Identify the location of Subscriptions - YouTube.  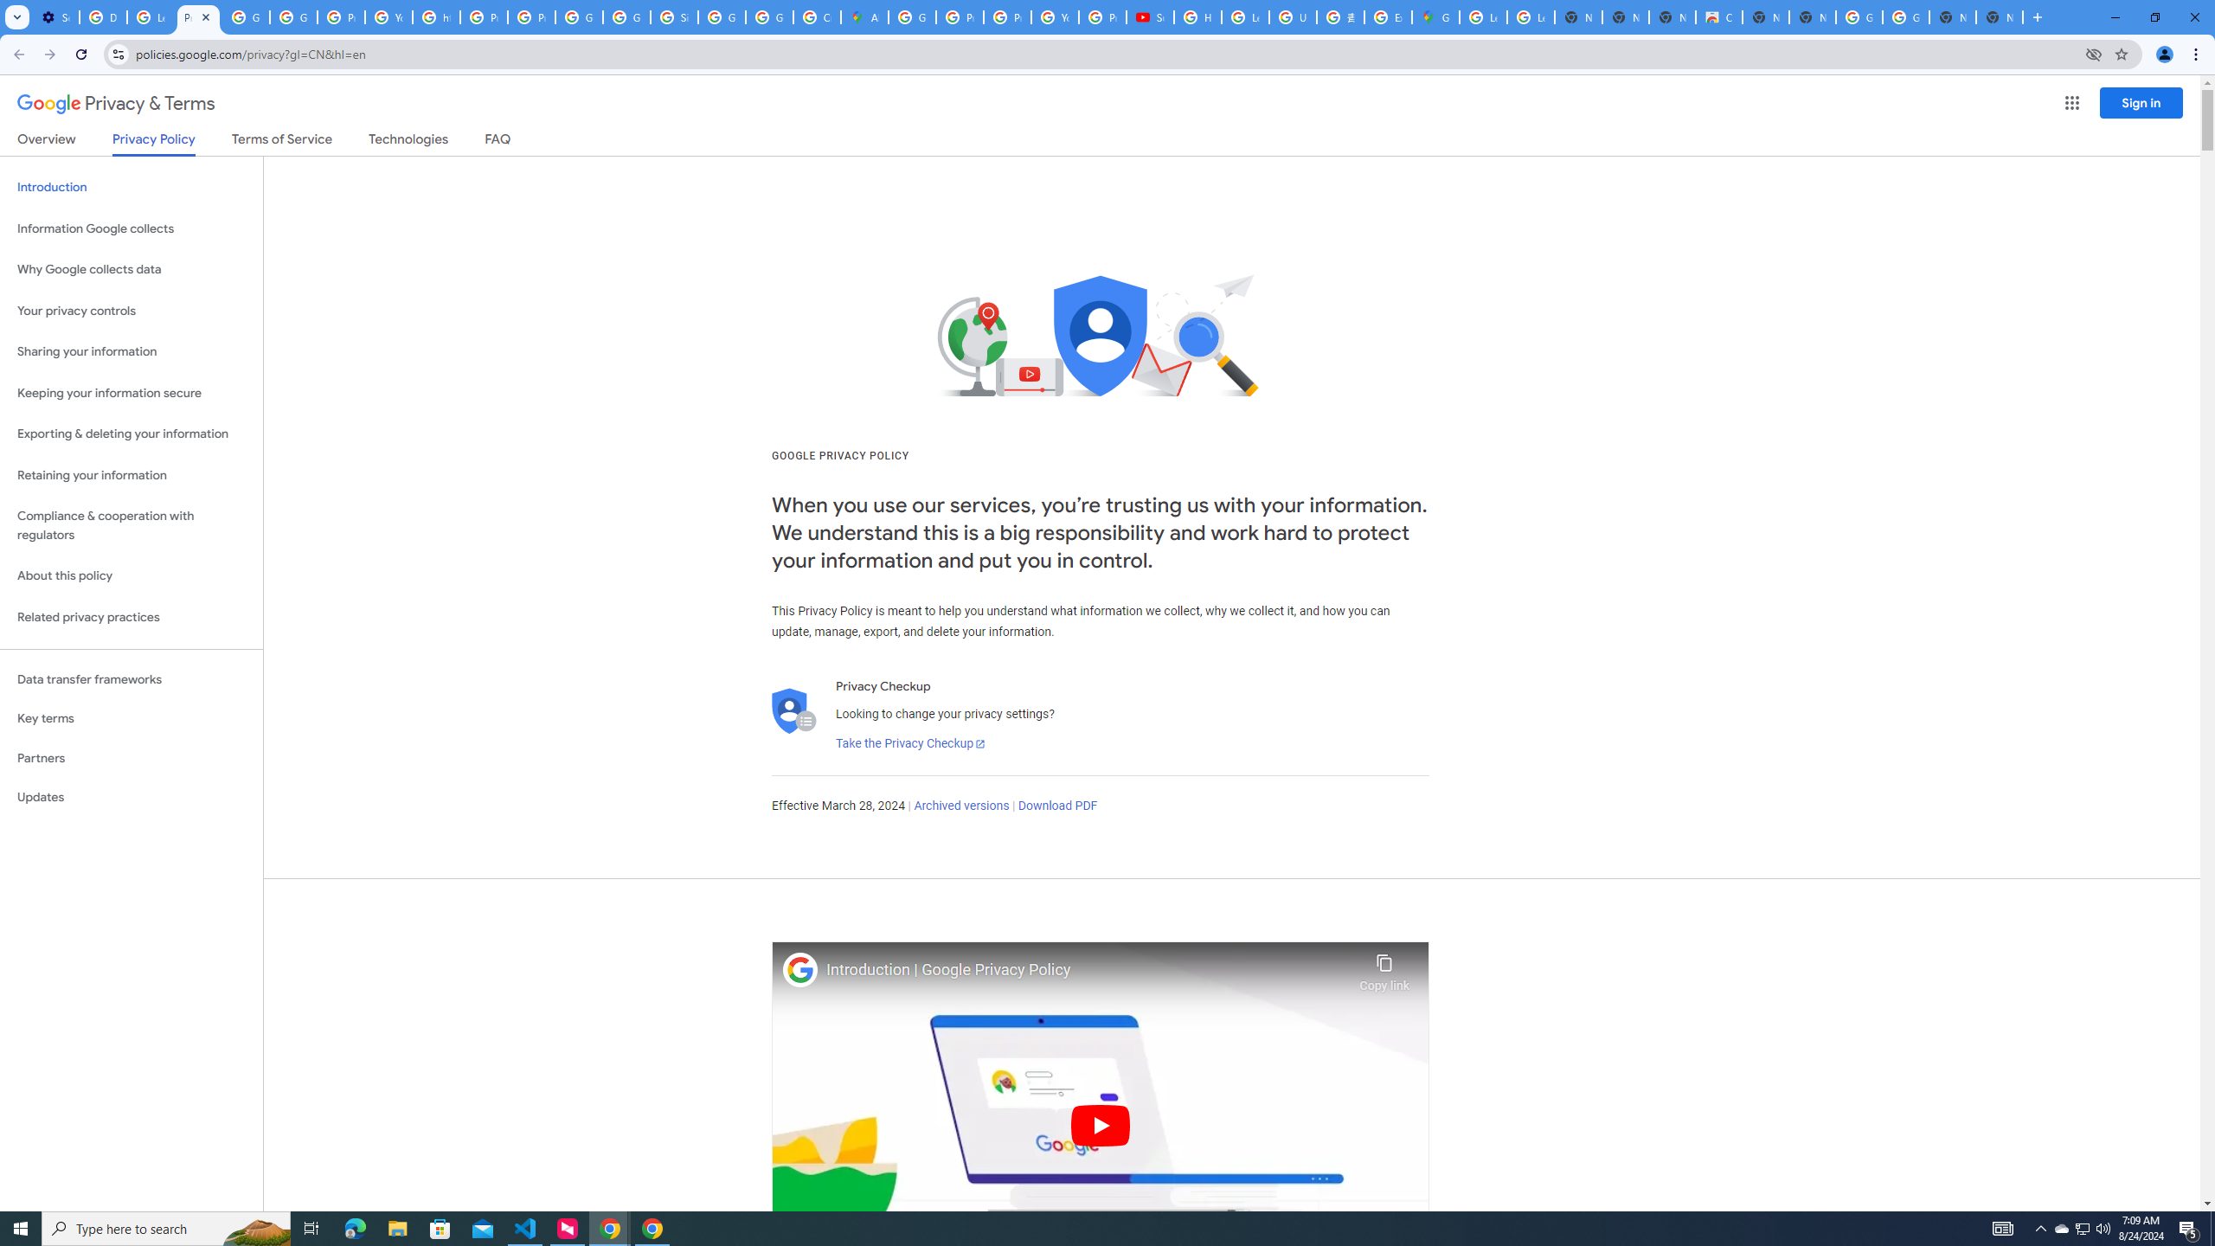
(1151, 17).